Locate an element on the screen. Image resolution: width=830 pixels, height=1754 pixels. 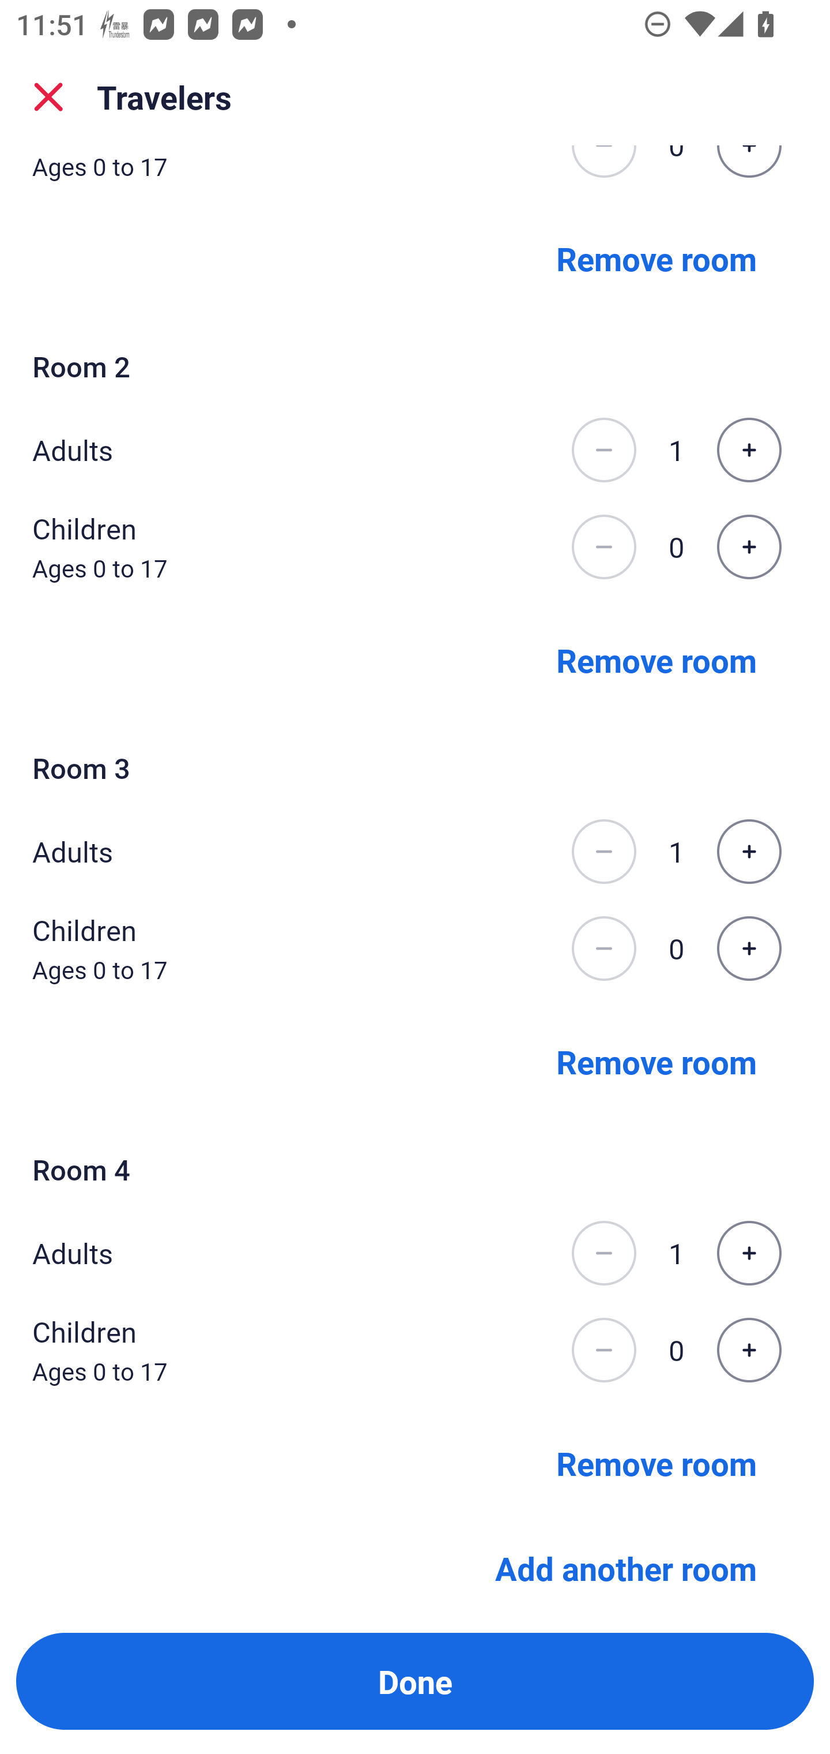
Done is located at coordinates (415, 1681).